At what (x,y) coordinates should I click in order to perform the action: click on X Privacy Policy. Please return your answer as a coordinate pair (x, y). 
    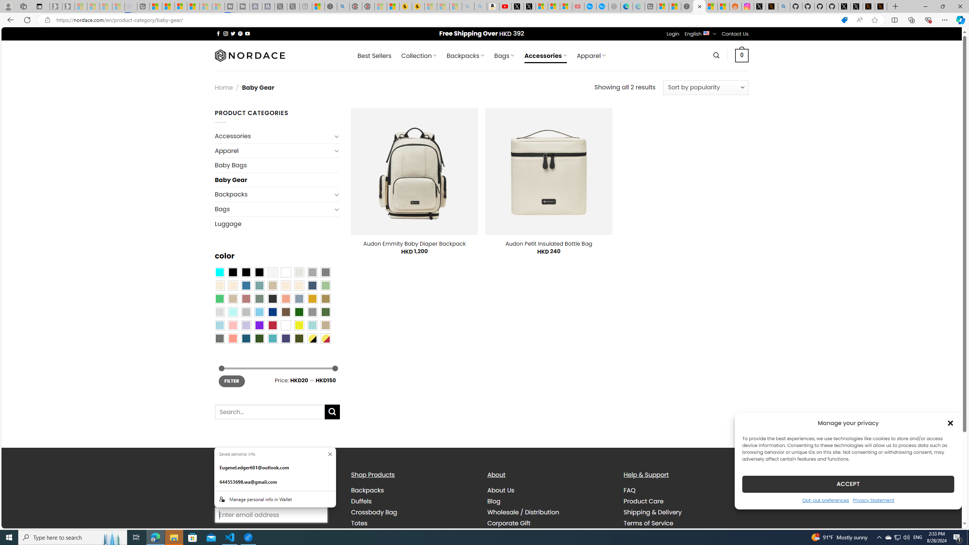
    Looking at the image, I should click on (881, 6).